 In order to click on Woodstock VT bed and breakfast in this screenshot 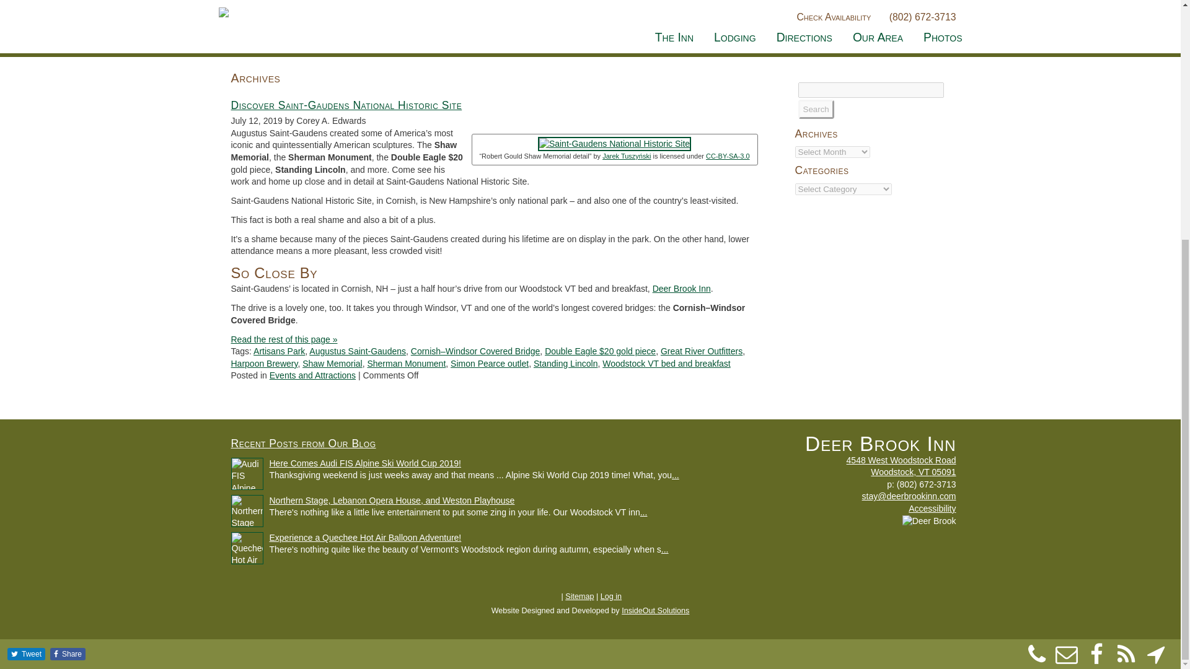, I will do `click(666, 363)`.